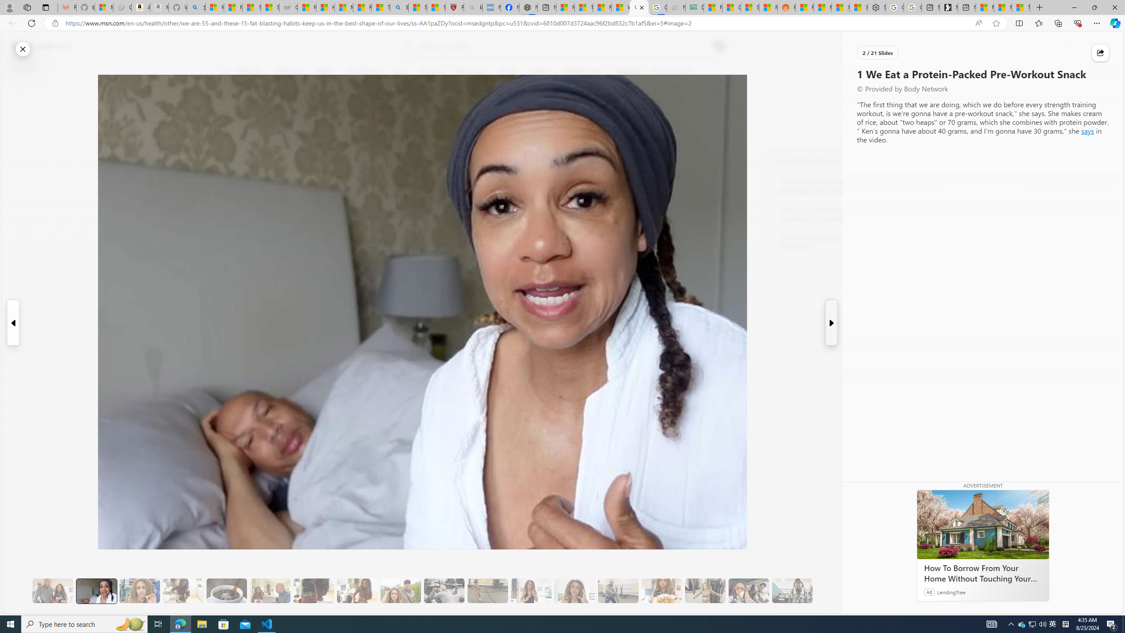 The width and height of the screenshot is (1125, 633). What do you see at coordinates (400, 72) in the screenshot?
I see `Local` at bounding box center [400, 72].